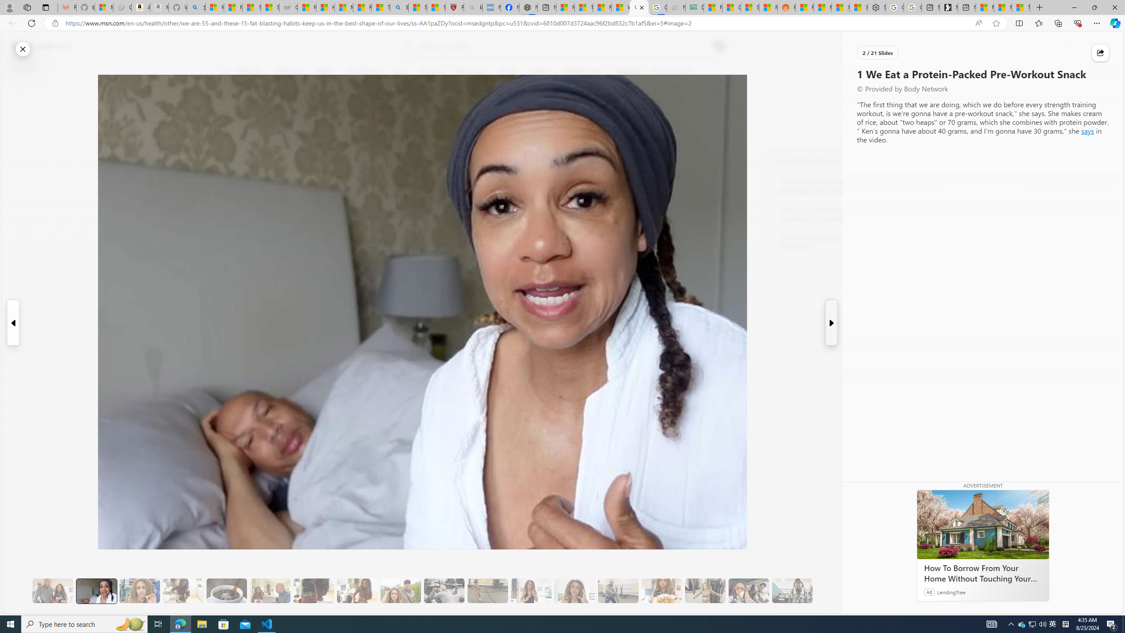 The width and height of the screenshot is (1125, 633). What do you see at coordinates (400, 72) in the screenshot?
I see `Local` at bounding box center [400, 72].